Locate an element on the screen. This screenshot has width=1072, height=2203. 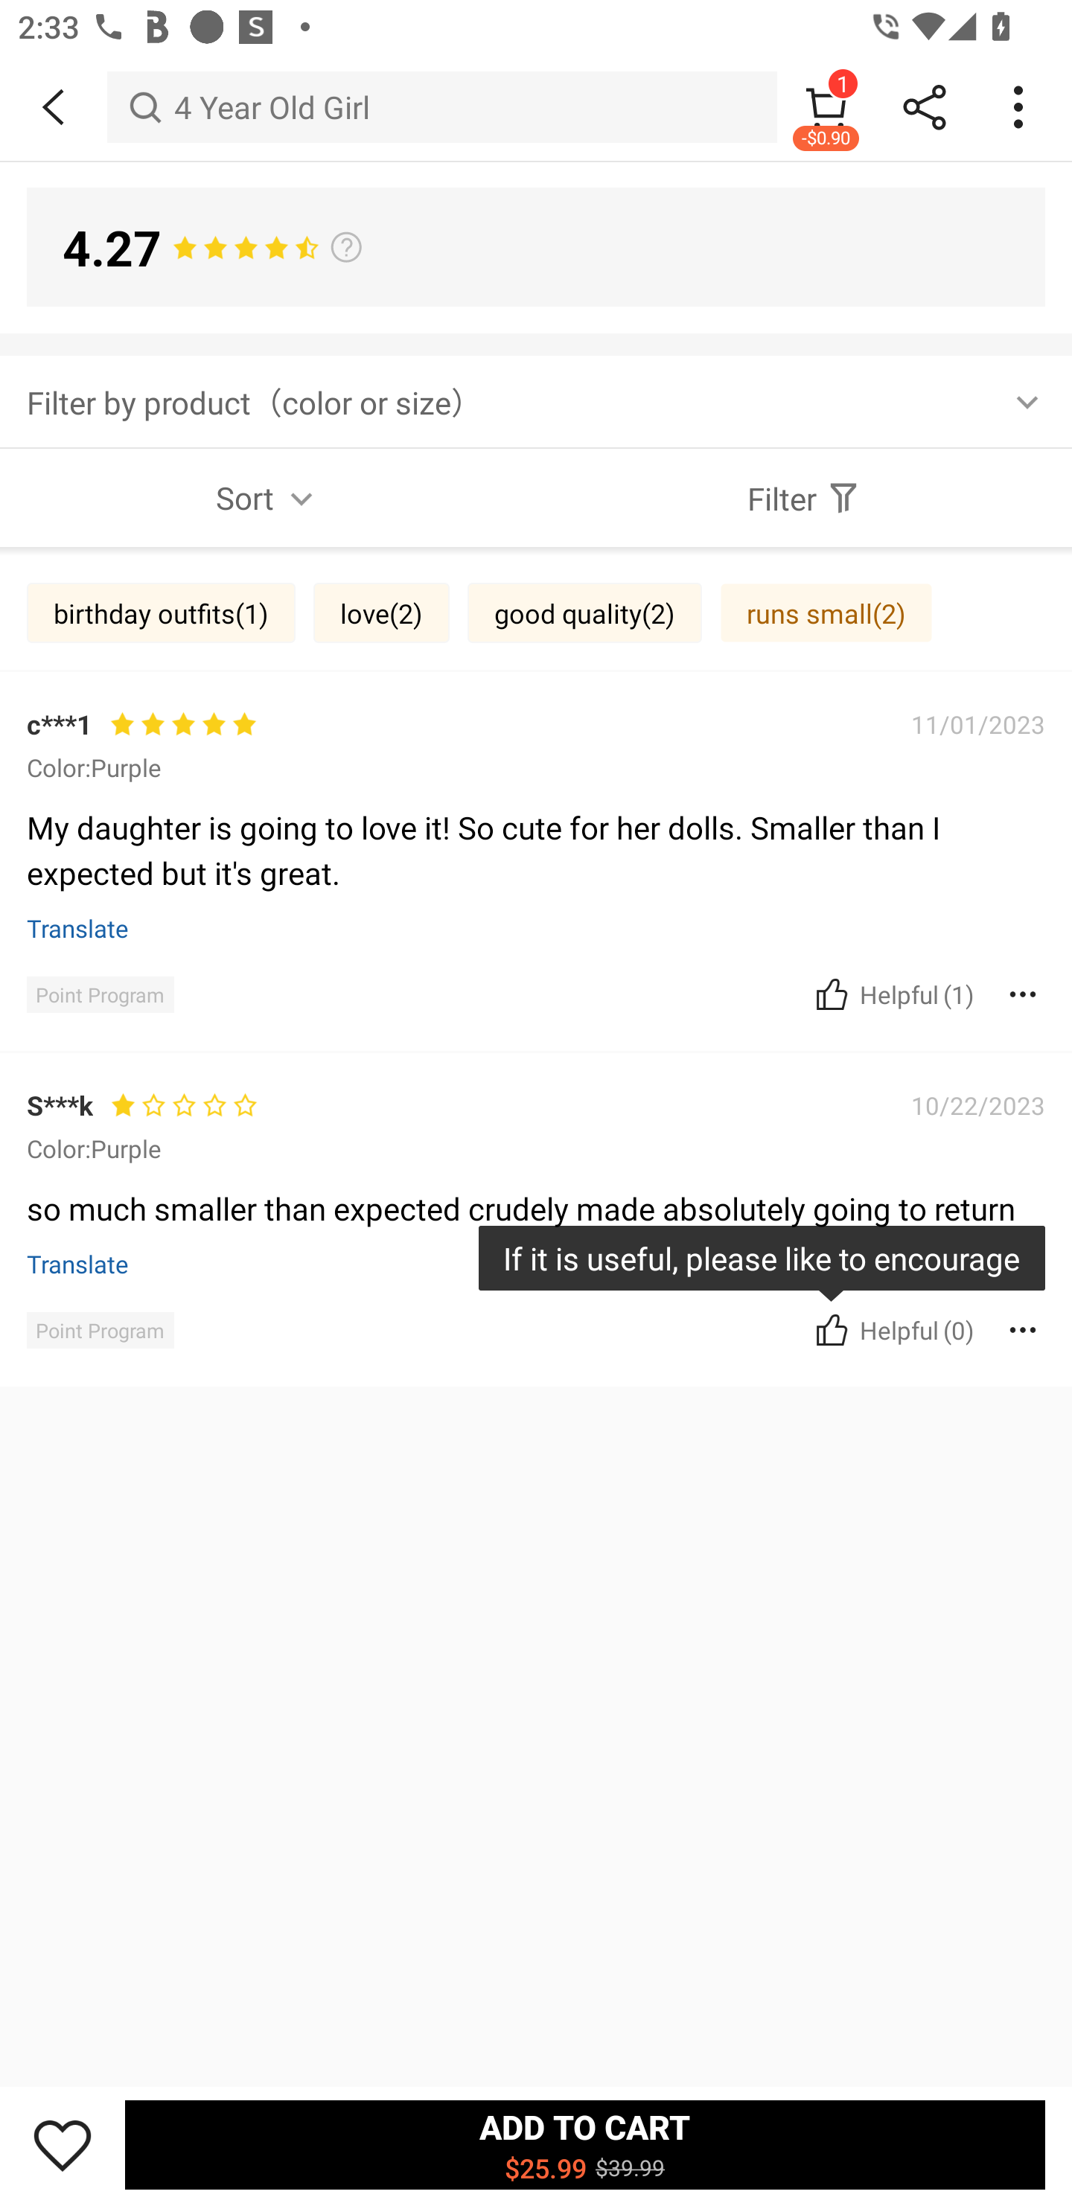
Translate is located at coordinates (78, 928).